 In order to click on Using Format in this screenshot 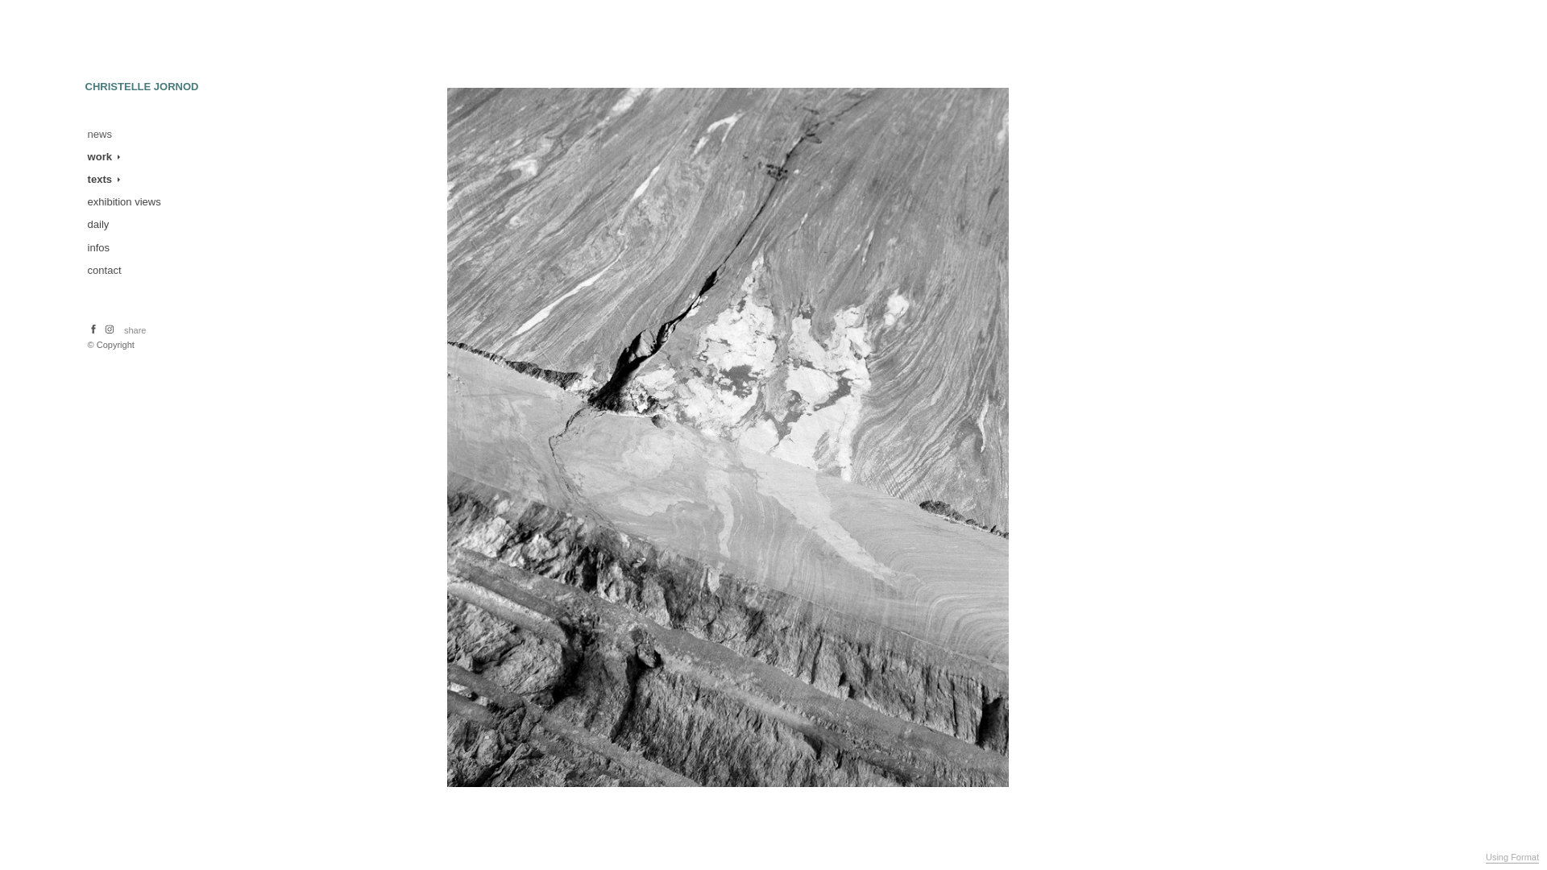, I will do `click(1512, 858)`.